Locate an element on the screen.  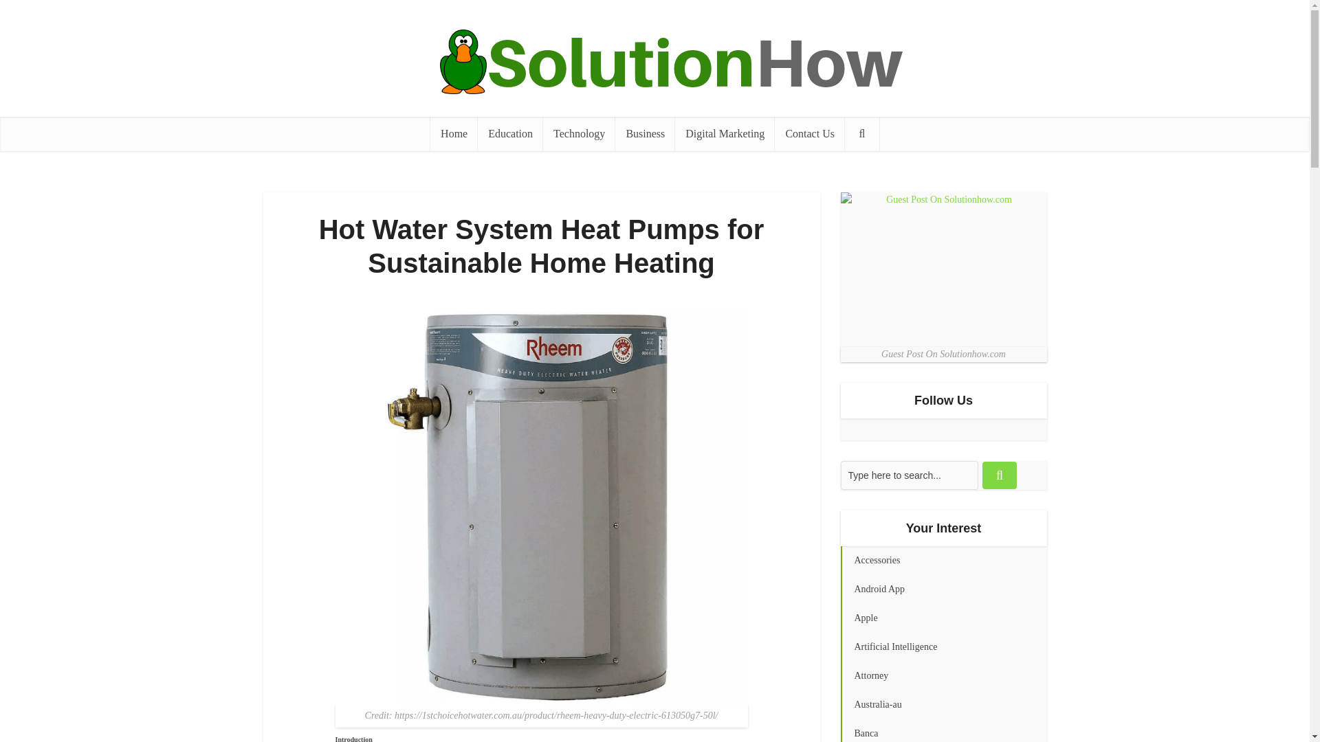
Artificial Intelligence is located at coordinates (943, 647).